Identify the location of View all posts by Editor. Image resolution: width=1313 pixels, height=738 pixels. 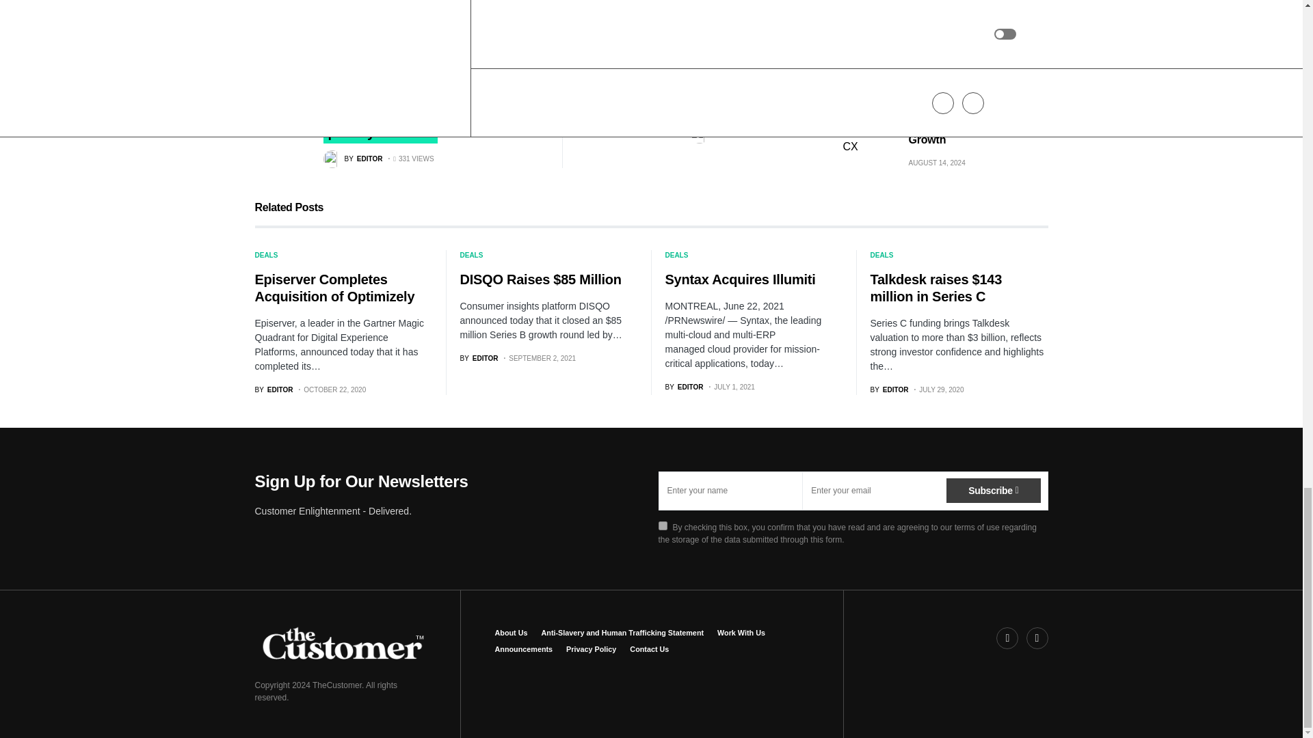
(683, 387).